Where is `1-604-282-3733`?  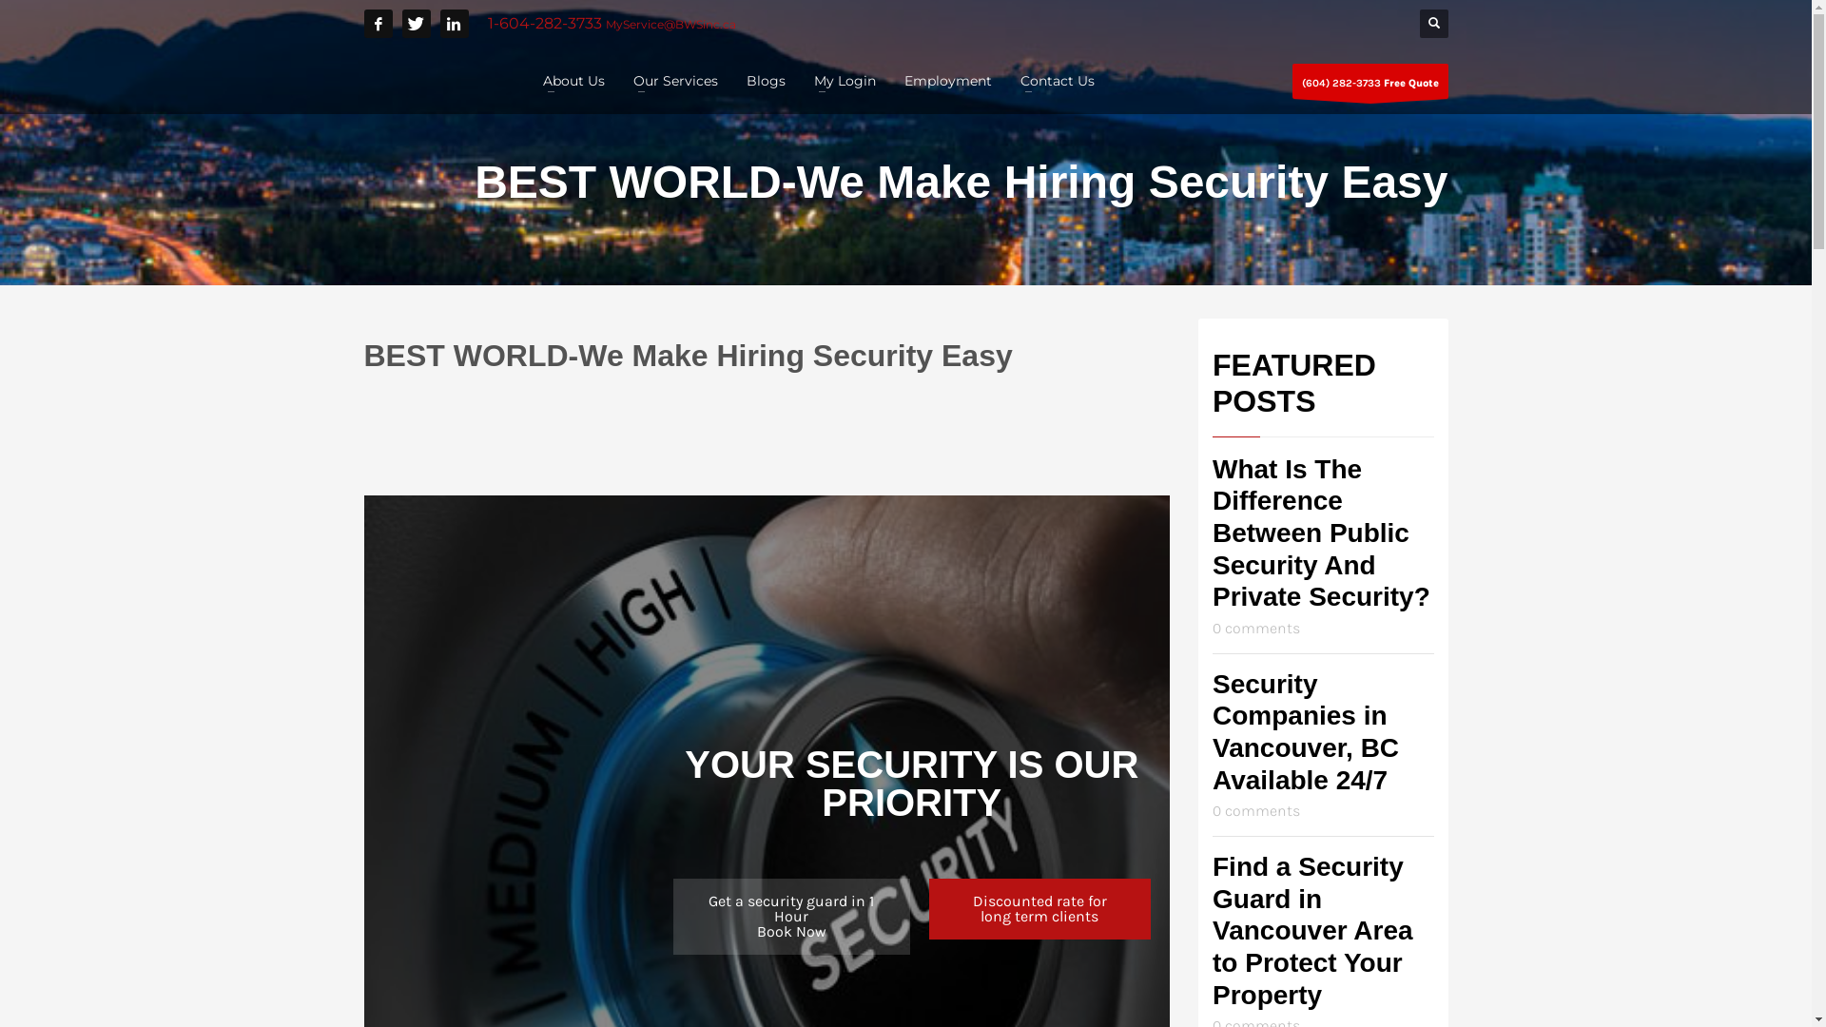 1-604-282-3733 is located at coordinates (546, 23).